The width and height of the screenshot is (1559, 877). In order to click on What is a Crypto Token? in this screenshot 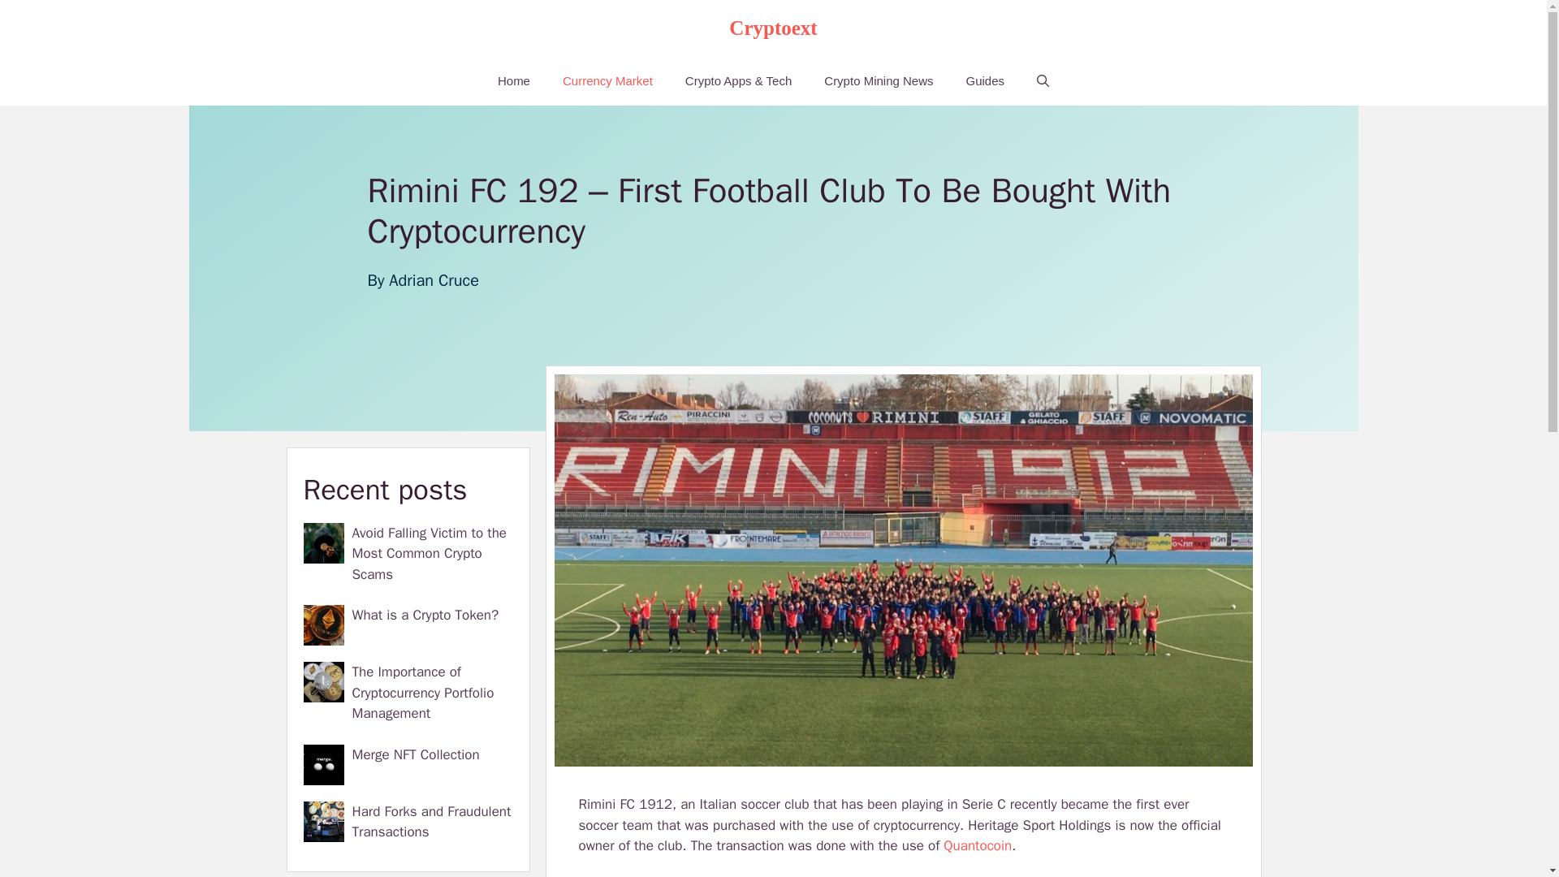, I will do `click(425, 615)`.